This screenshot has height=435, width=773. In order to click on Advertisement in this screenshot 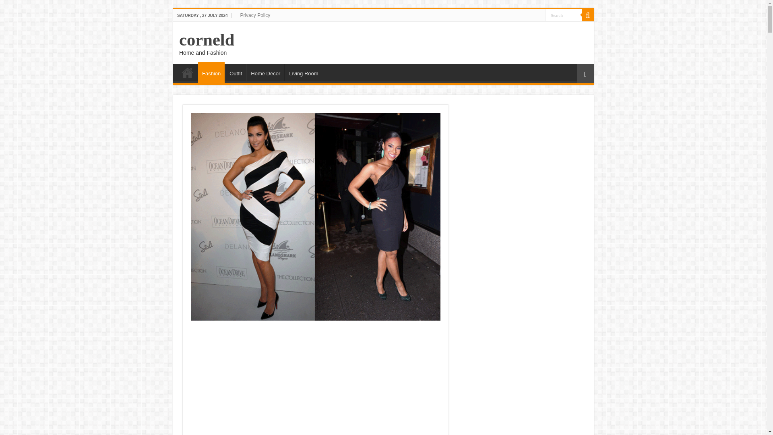, I will do `click(316, 381)`.